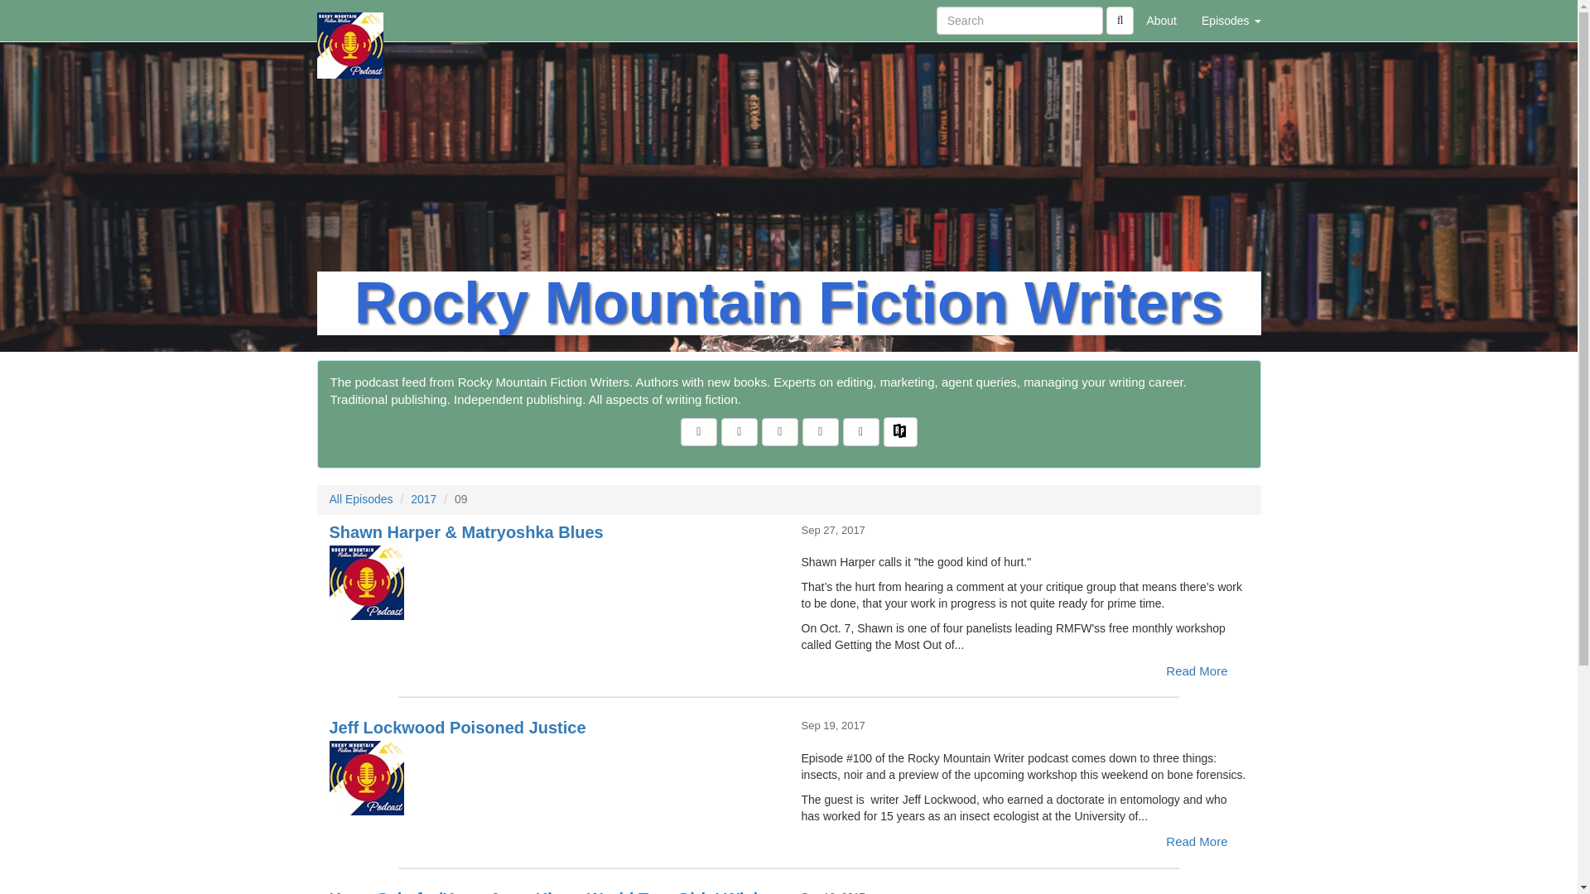  Describe the element at coordinates (1161, 20) in the screenshot. I see `About` at that location.